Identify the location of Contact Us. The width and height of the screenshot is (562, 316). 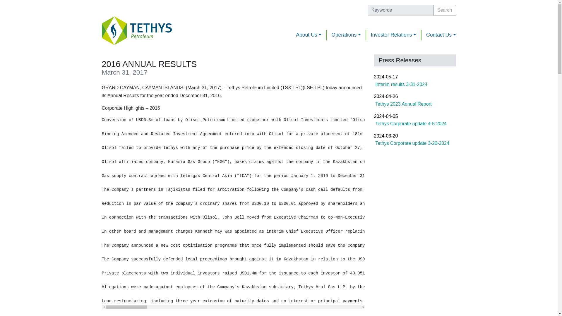
(438, 35).